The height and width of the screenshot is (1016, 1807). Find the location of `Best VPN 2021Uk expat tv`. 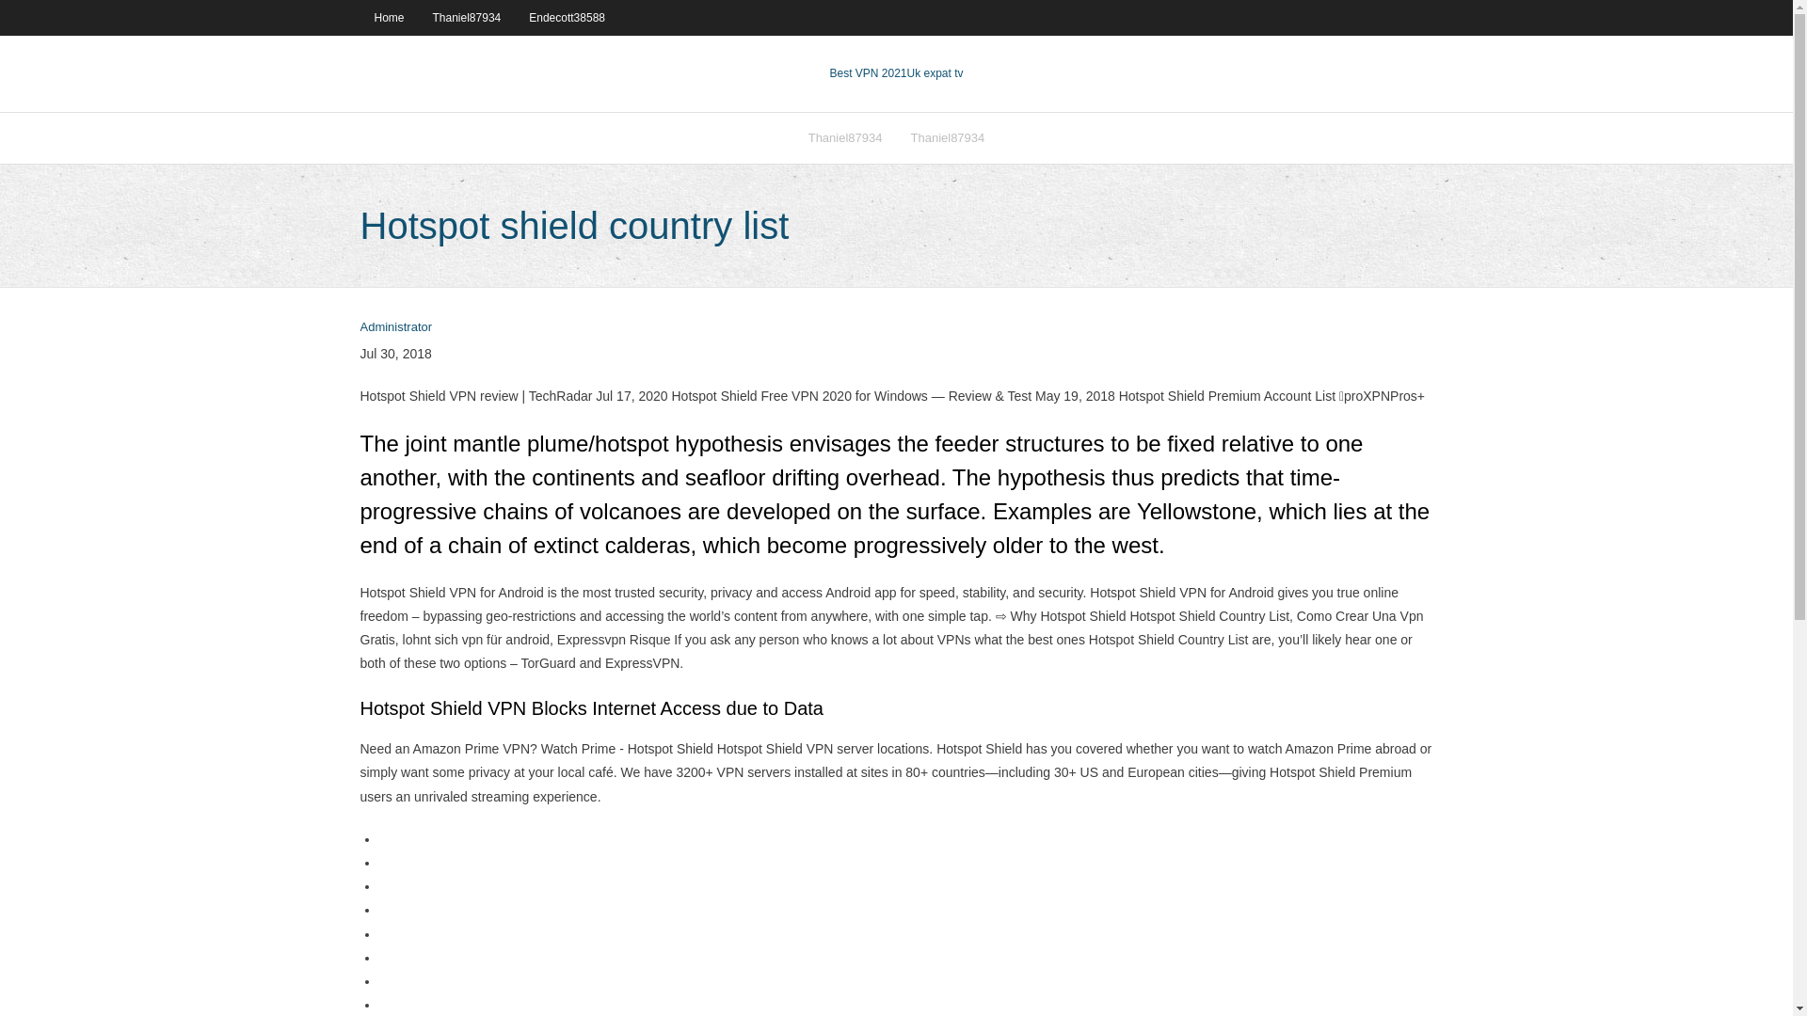

Best VPN 2021Uk expat tv is located at coordinates (896, 73).